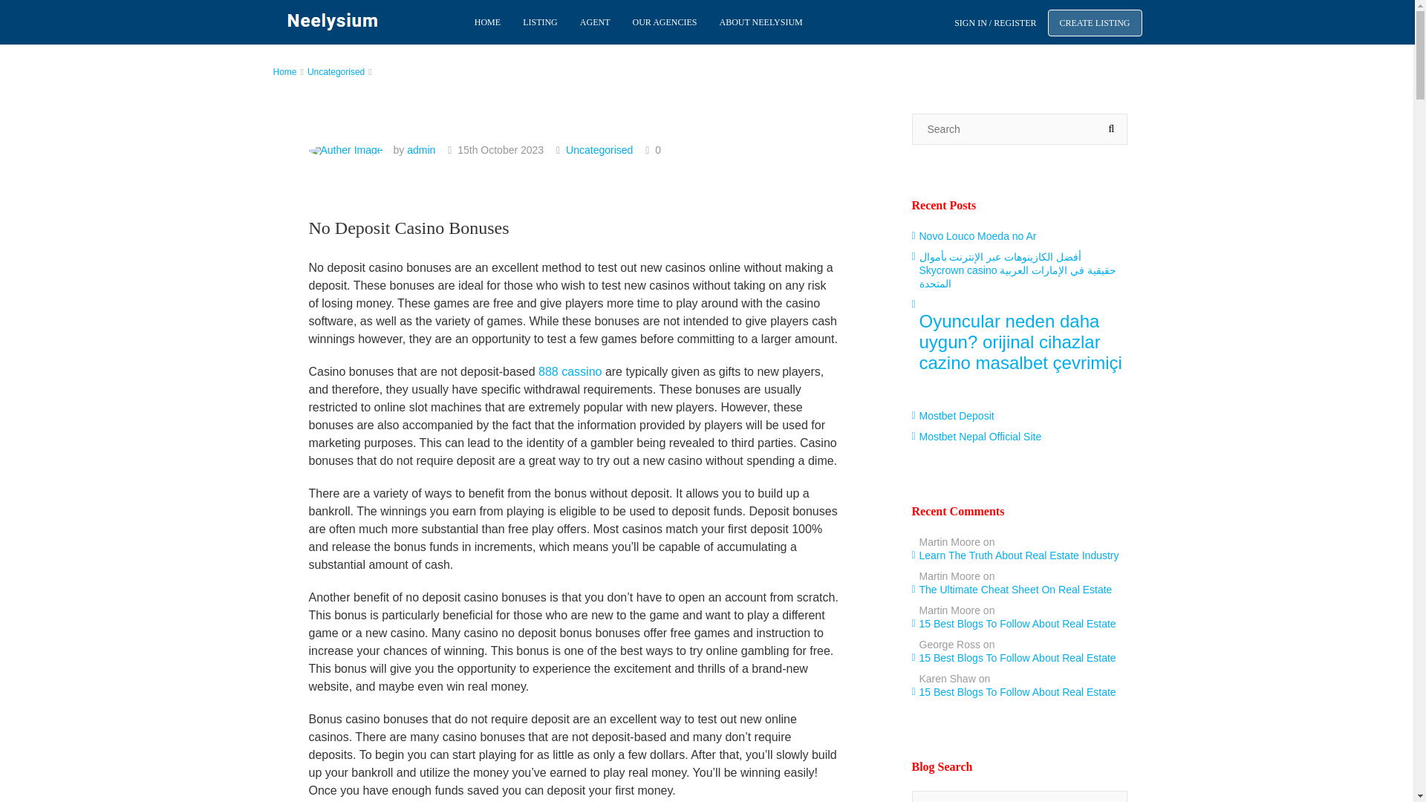 The height and width of the screenshot is (802, 1426). I want to click on 888 cassino, so click(570, 371).